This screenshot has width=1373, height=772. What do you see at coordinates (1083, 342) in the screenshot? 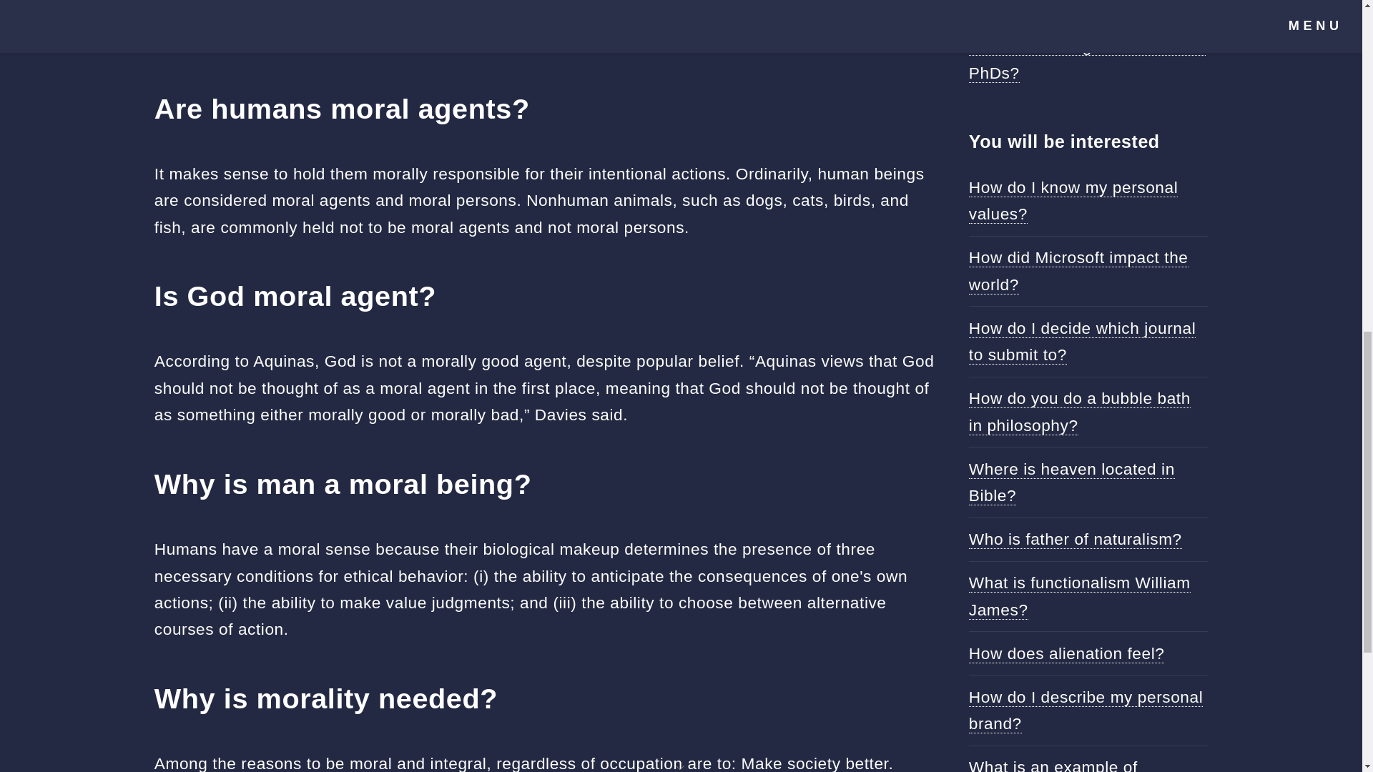
I see `How do I decide which journal to submit to?` at bounding box center [1083, 342].